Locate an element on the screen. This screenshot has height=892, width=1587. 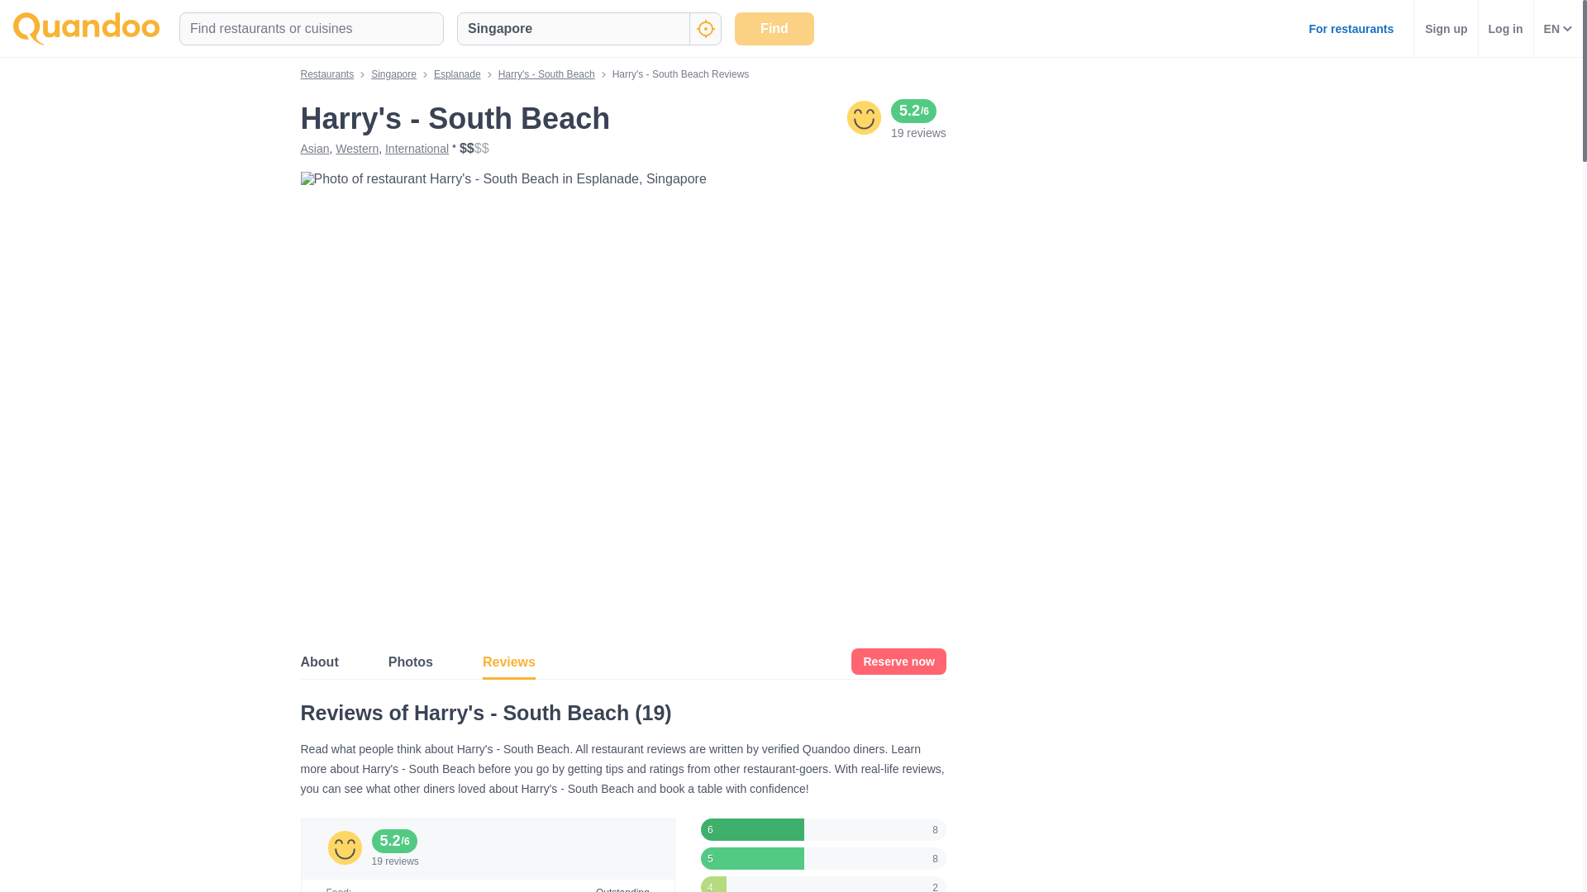
Harry's - South Beach is located at coordinates (546, 74).